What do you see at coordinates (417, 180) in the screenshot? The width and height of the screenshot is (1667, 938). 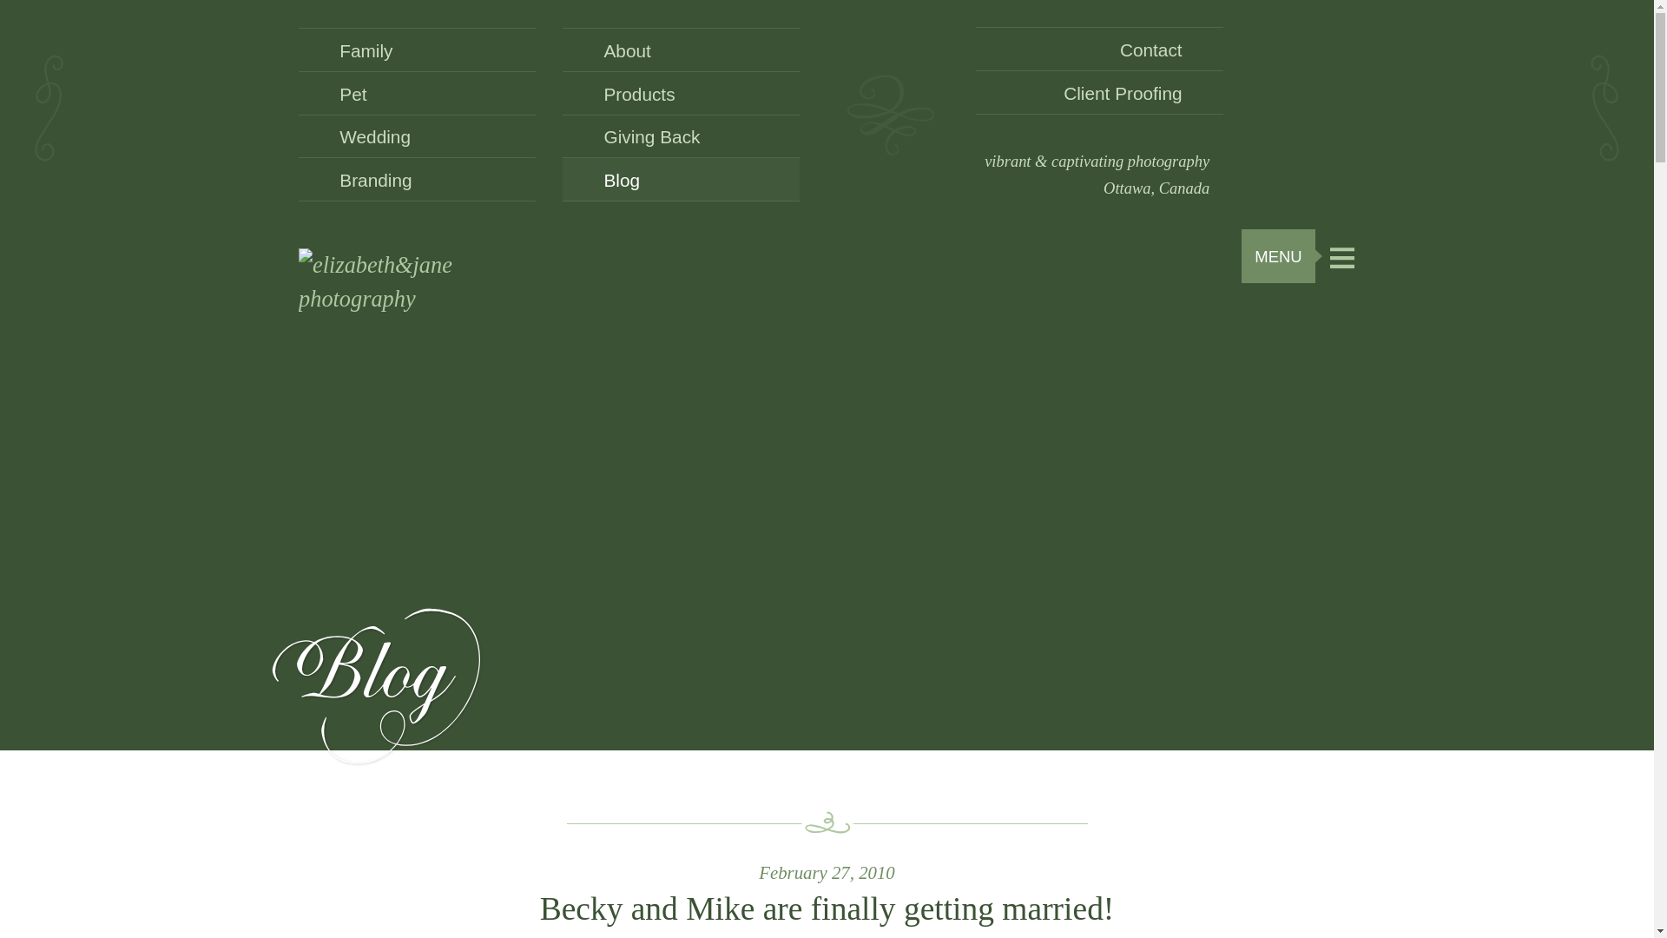 I see `Branding` at bounding box center [417, 180].